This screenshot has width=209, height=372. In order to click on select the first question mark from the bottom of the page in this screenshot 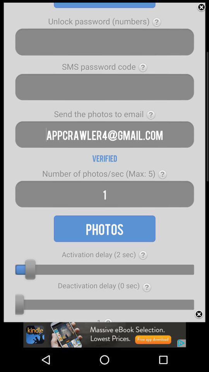, I will do `click(146, 288)`.